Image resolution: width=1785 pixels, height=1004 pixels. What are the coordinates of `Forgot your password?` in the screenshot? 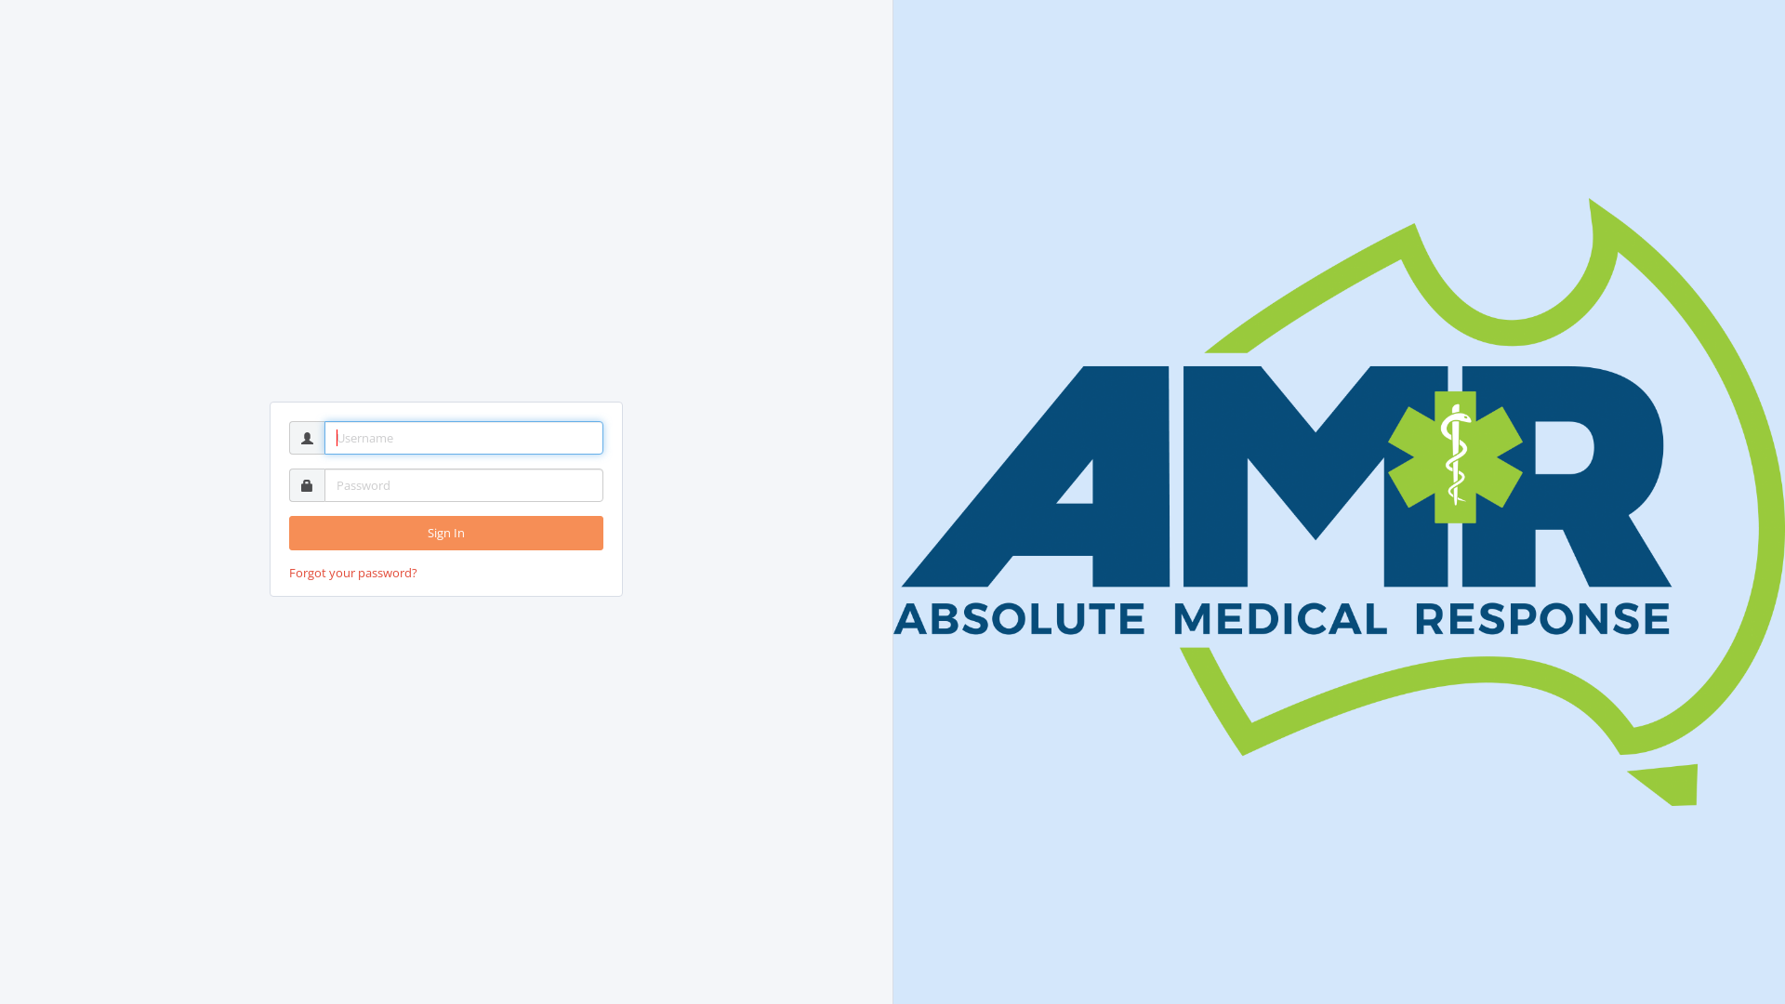 It's located at (353, 573).